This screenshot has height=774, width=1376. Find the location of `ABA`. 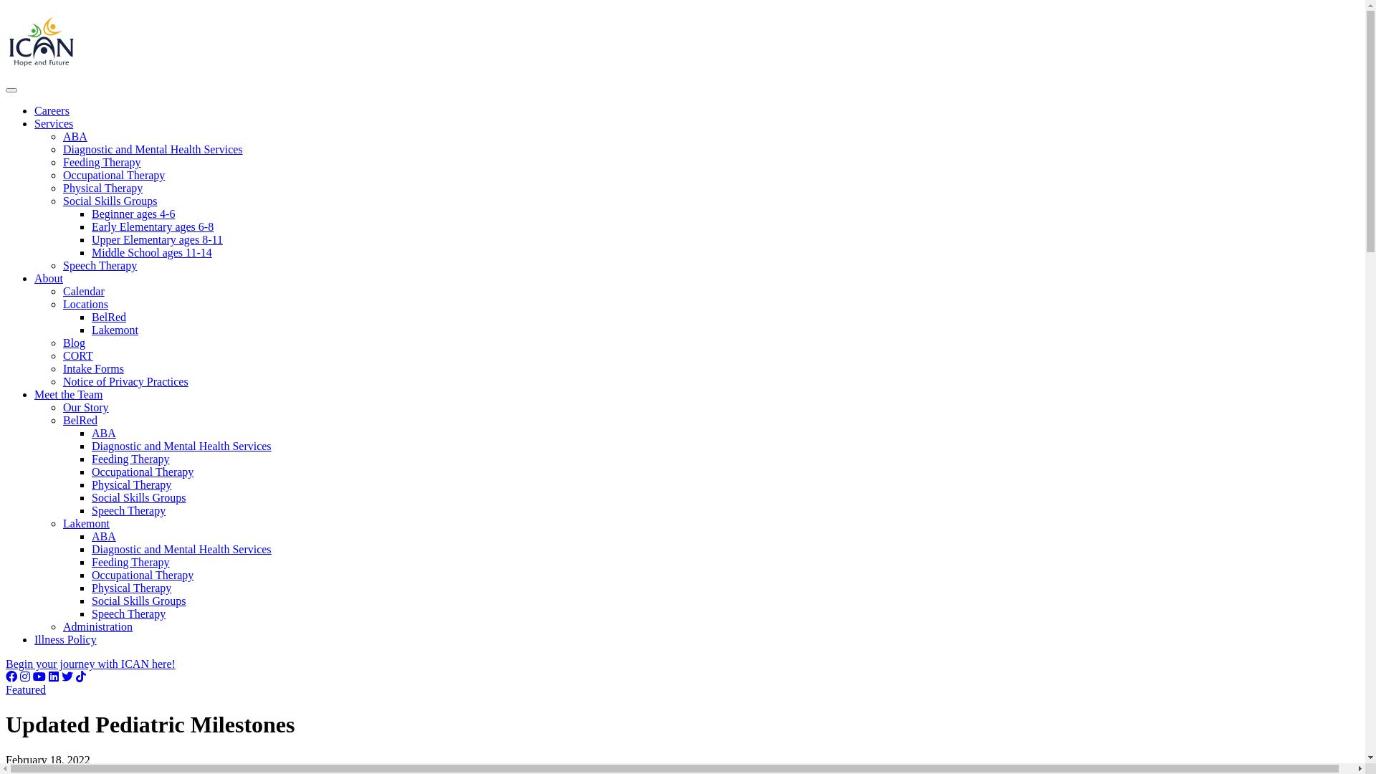

ABA is located at coordinates (75, 136).